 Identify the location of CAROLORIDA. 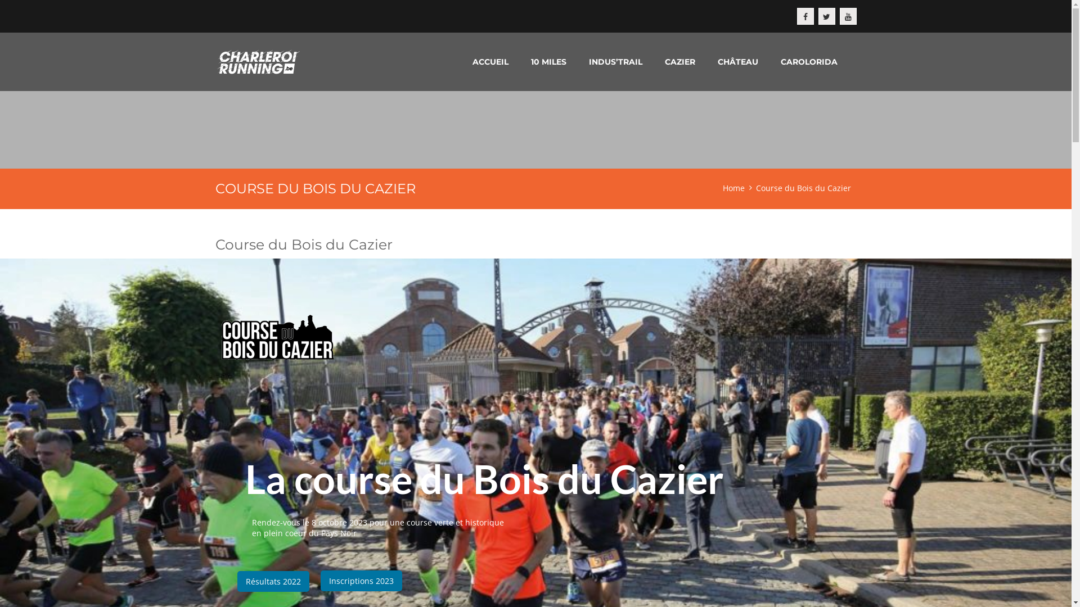
(809, 62).